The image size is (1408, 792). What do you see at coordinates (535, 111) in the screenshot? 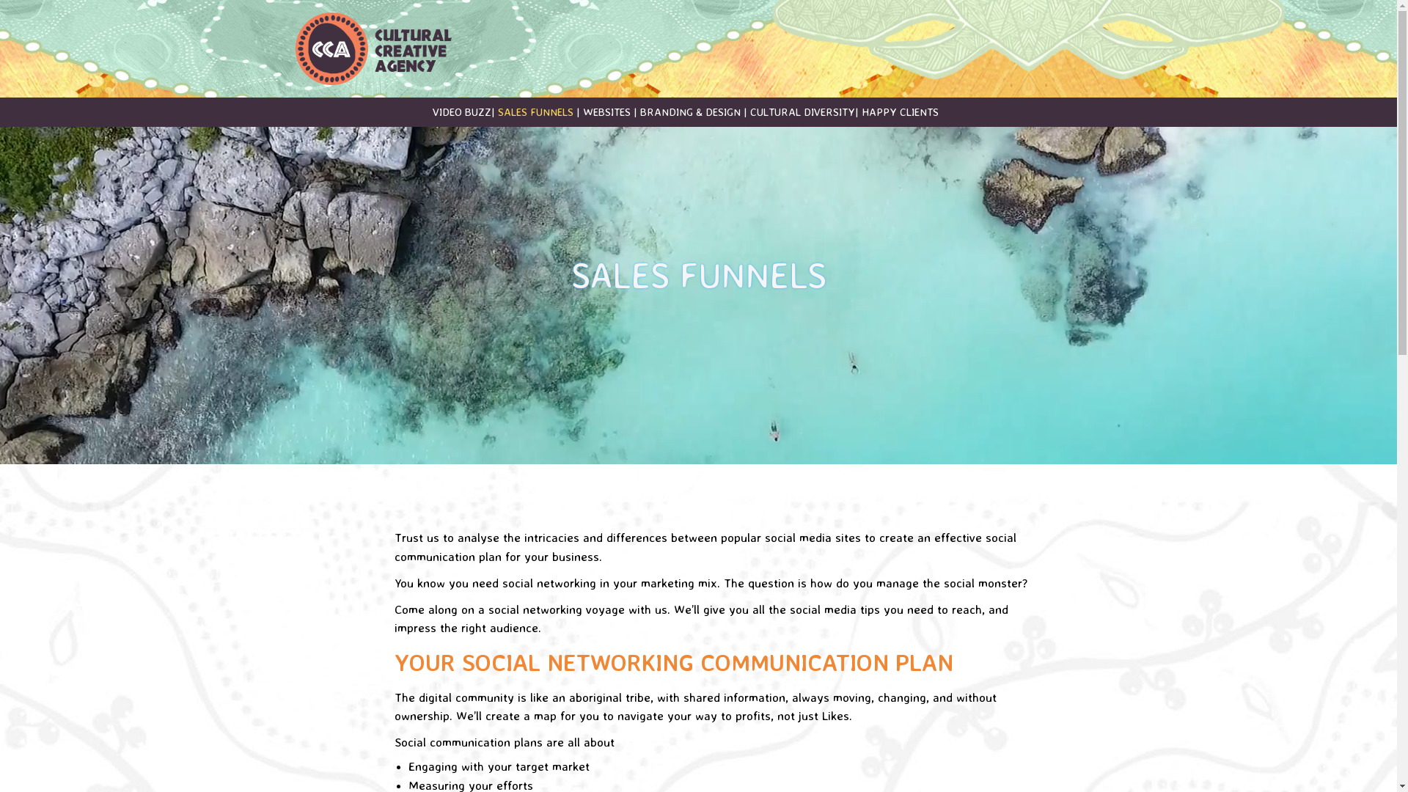
I see `SALES FUNNELS` at bounding box center [535, 111].